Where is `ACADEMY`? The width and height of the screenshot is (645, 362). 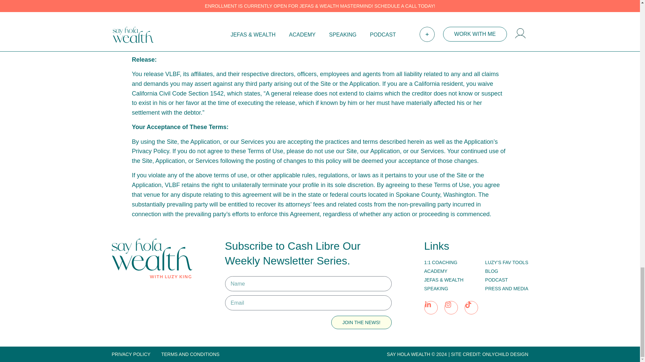 ACADEMY is located at coordinates (443, 271).